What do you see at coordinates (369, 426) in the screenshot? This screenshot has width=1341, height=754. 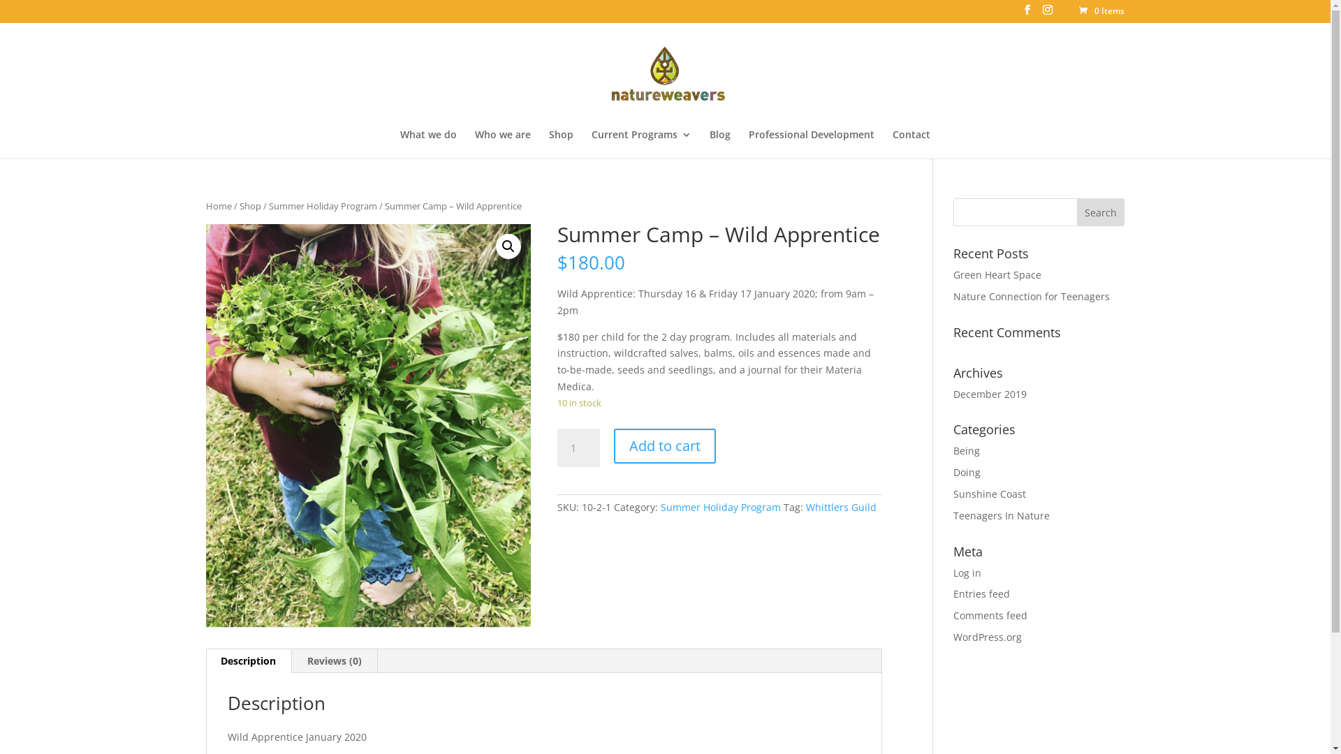 I see `Image-1(4)` at bounding box center [369, 426].